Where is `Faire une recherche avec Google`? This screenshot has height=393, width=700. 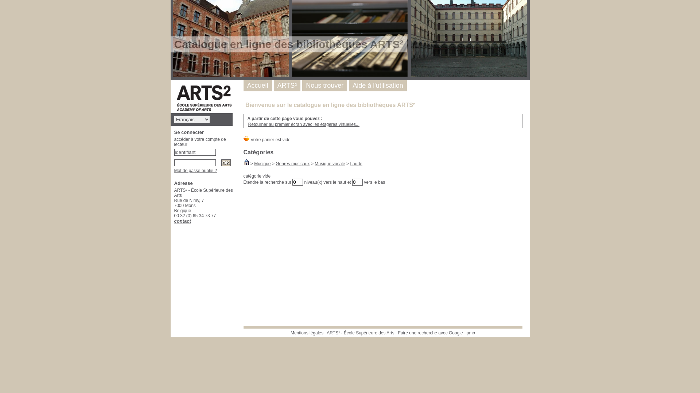
Faire une recherche avec Google is located at coordinates (431, 333).